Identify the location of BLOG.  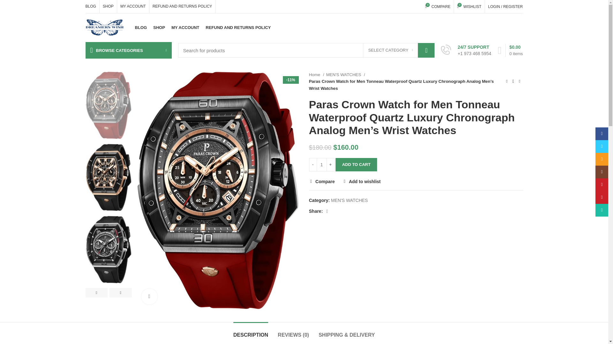
(91, 6).